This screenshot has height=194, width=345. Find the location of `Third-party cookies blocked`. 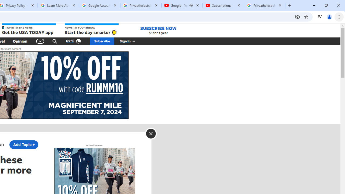

Third-party cookies blocked is located at coordinates (298, 17).